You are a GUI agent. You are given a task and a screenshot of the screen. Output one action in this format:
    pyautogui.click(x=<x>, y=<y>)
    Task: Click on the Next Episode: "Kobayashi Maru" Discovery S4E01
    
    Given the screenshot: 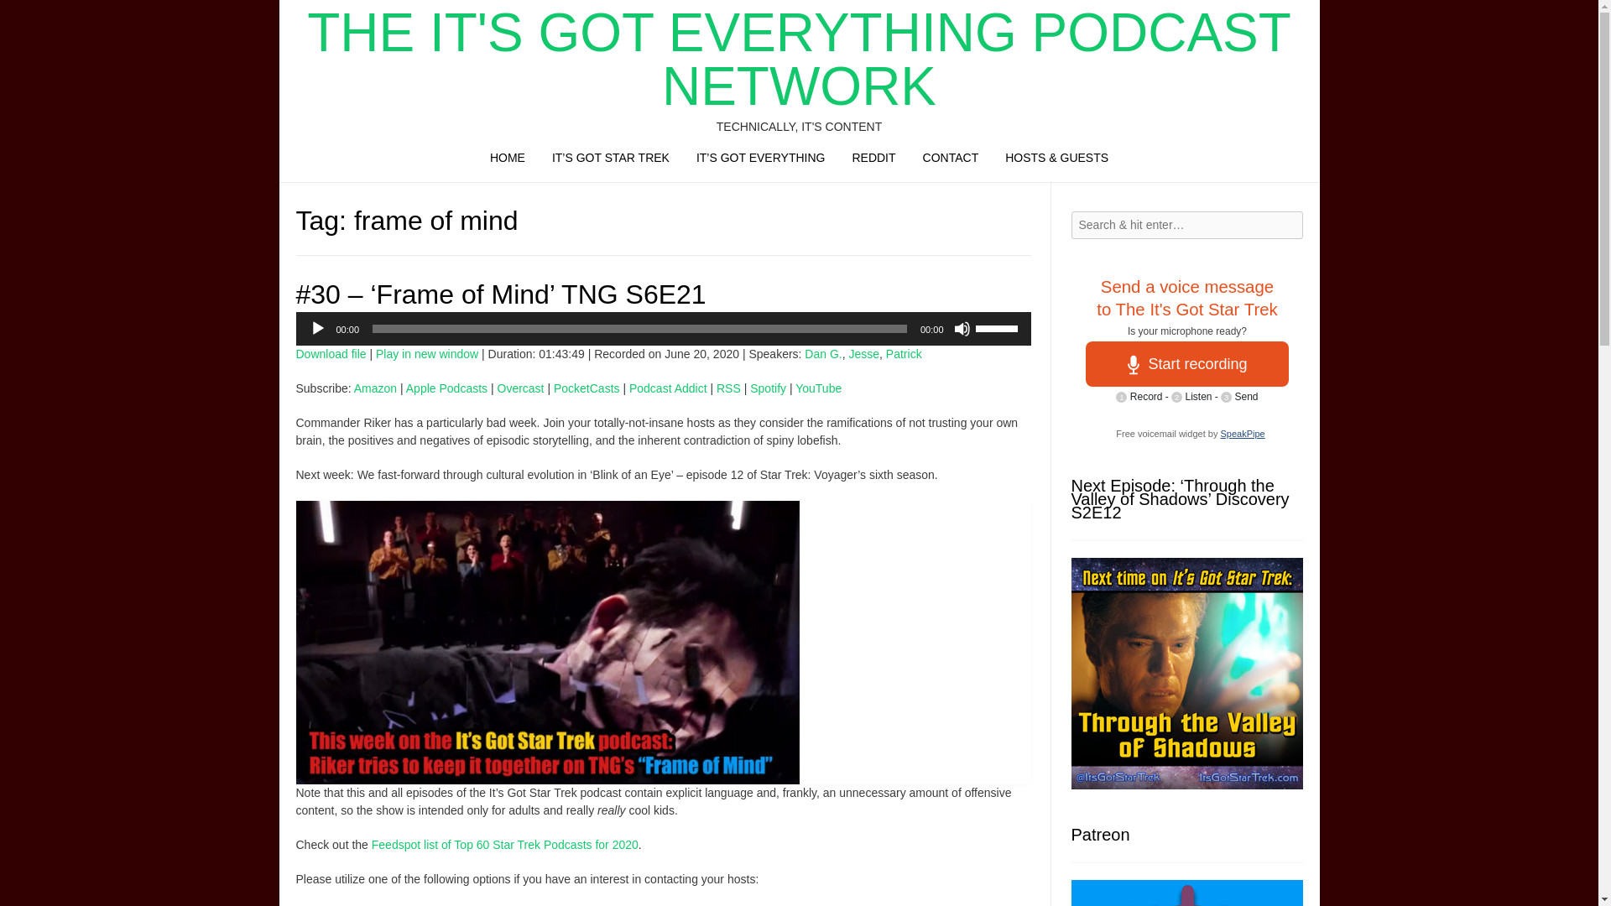 What is the action you would take?
    pyautogui.click(x=1186, y=673)
    